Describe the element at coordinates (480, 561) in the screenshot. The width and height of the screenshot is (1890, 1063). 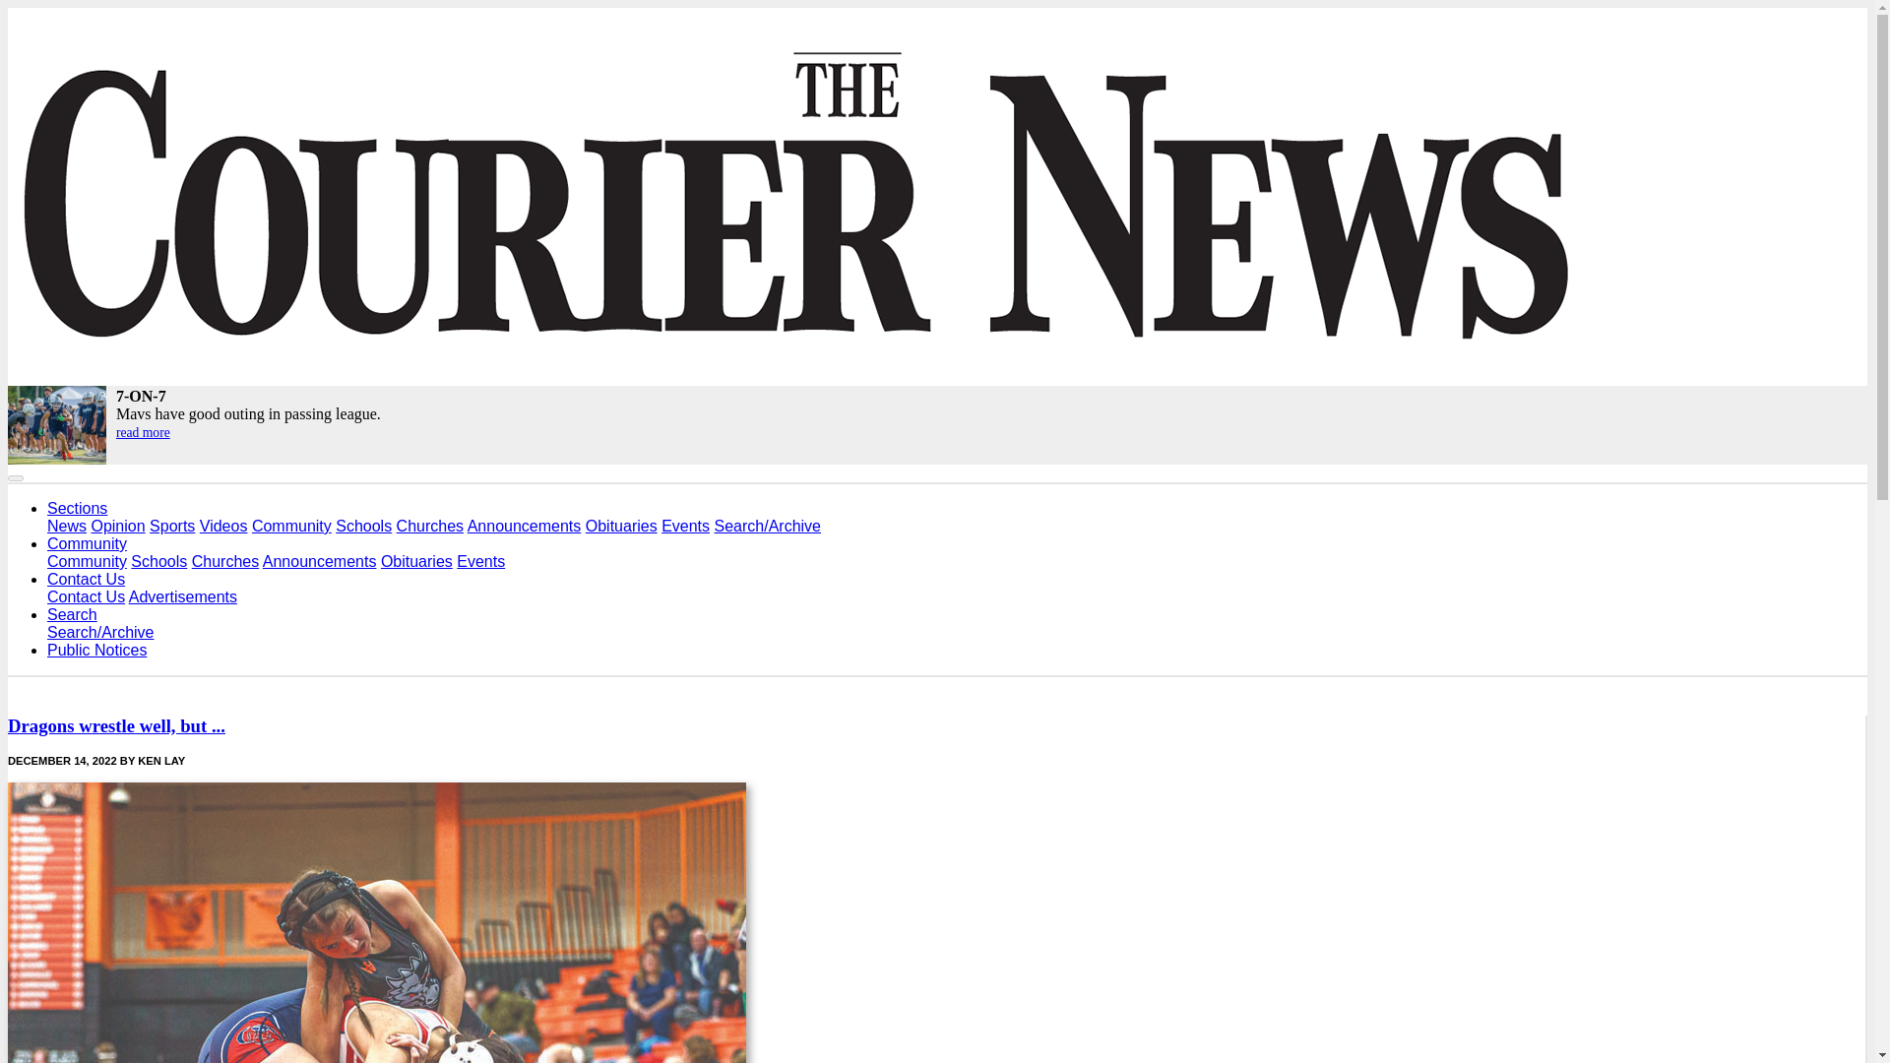
I see `Events` at that location.